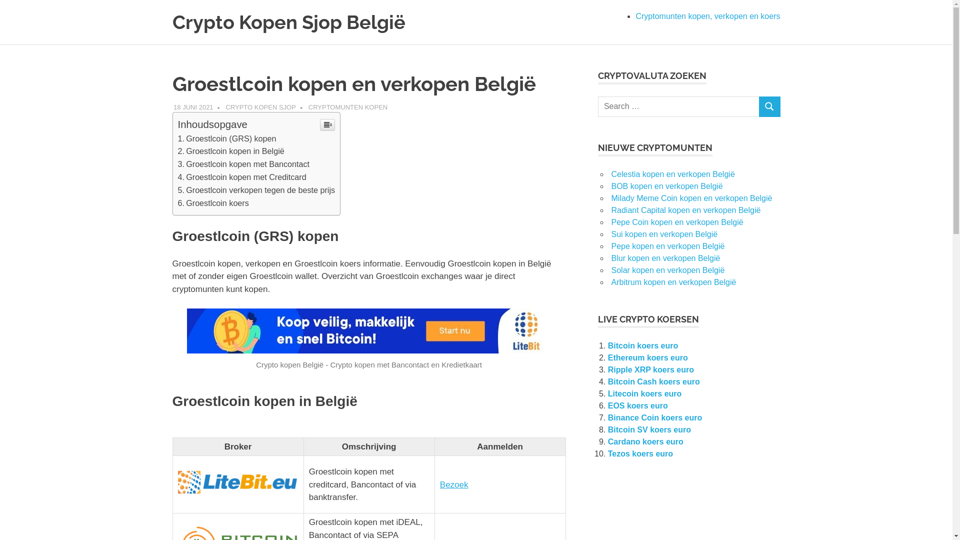 The width and height of the screenshot is (960, 540). I want to click on Litecoin koers euro, so click(645, 394).